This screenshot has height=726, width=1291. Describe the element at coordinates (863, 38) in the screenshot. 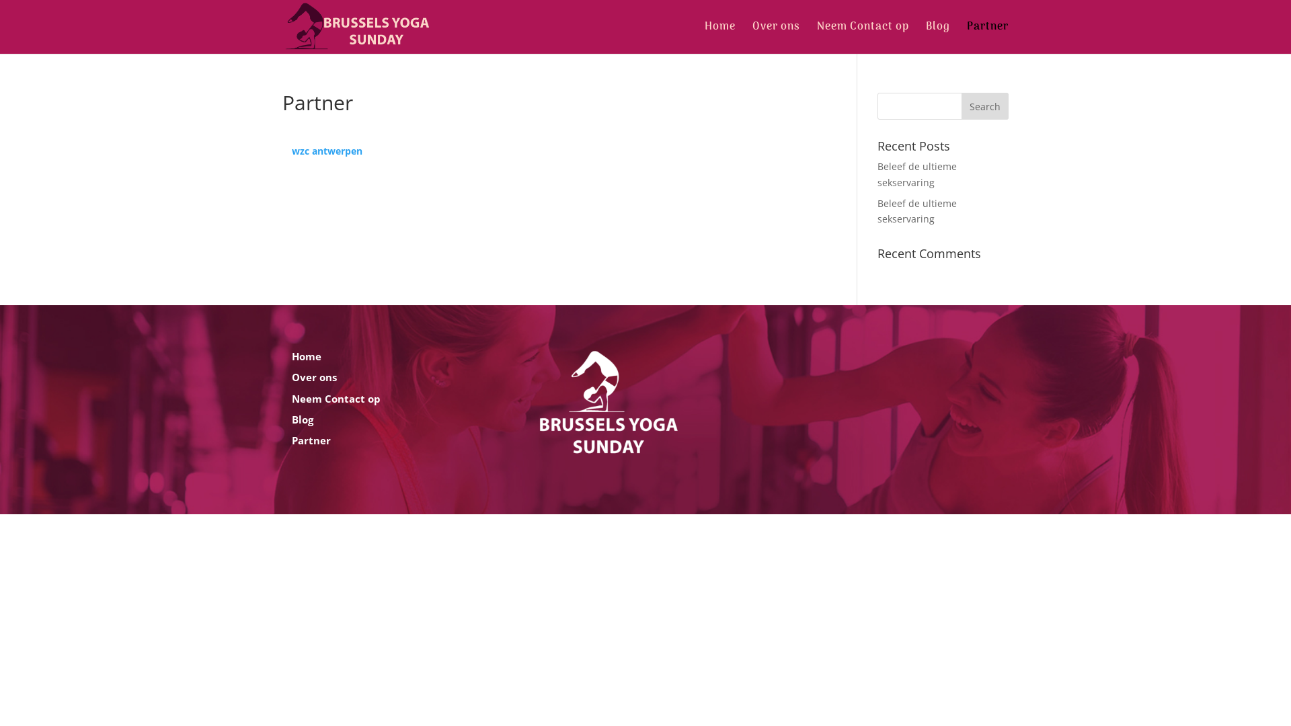

I see `Neem Contact op` at that location.